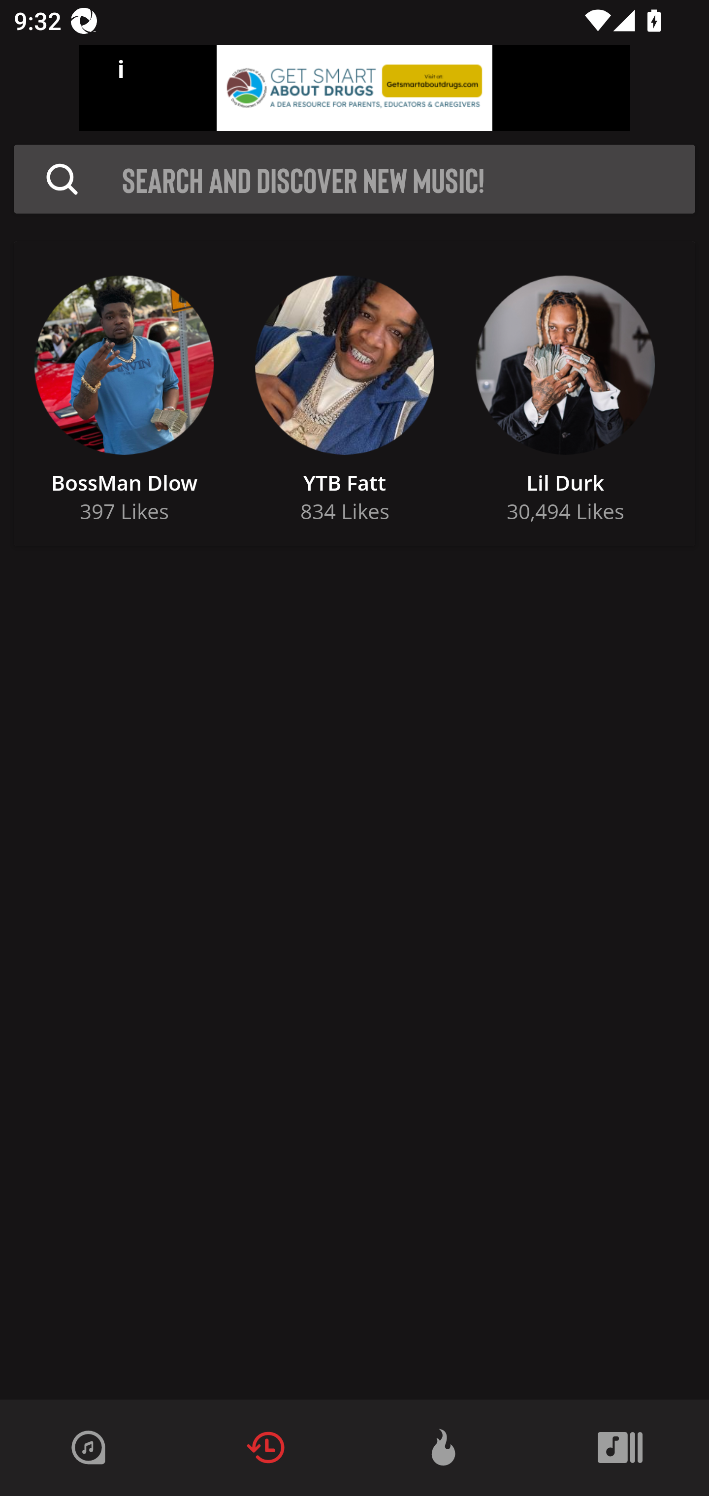  I want to click on Description, so click(62, 179).